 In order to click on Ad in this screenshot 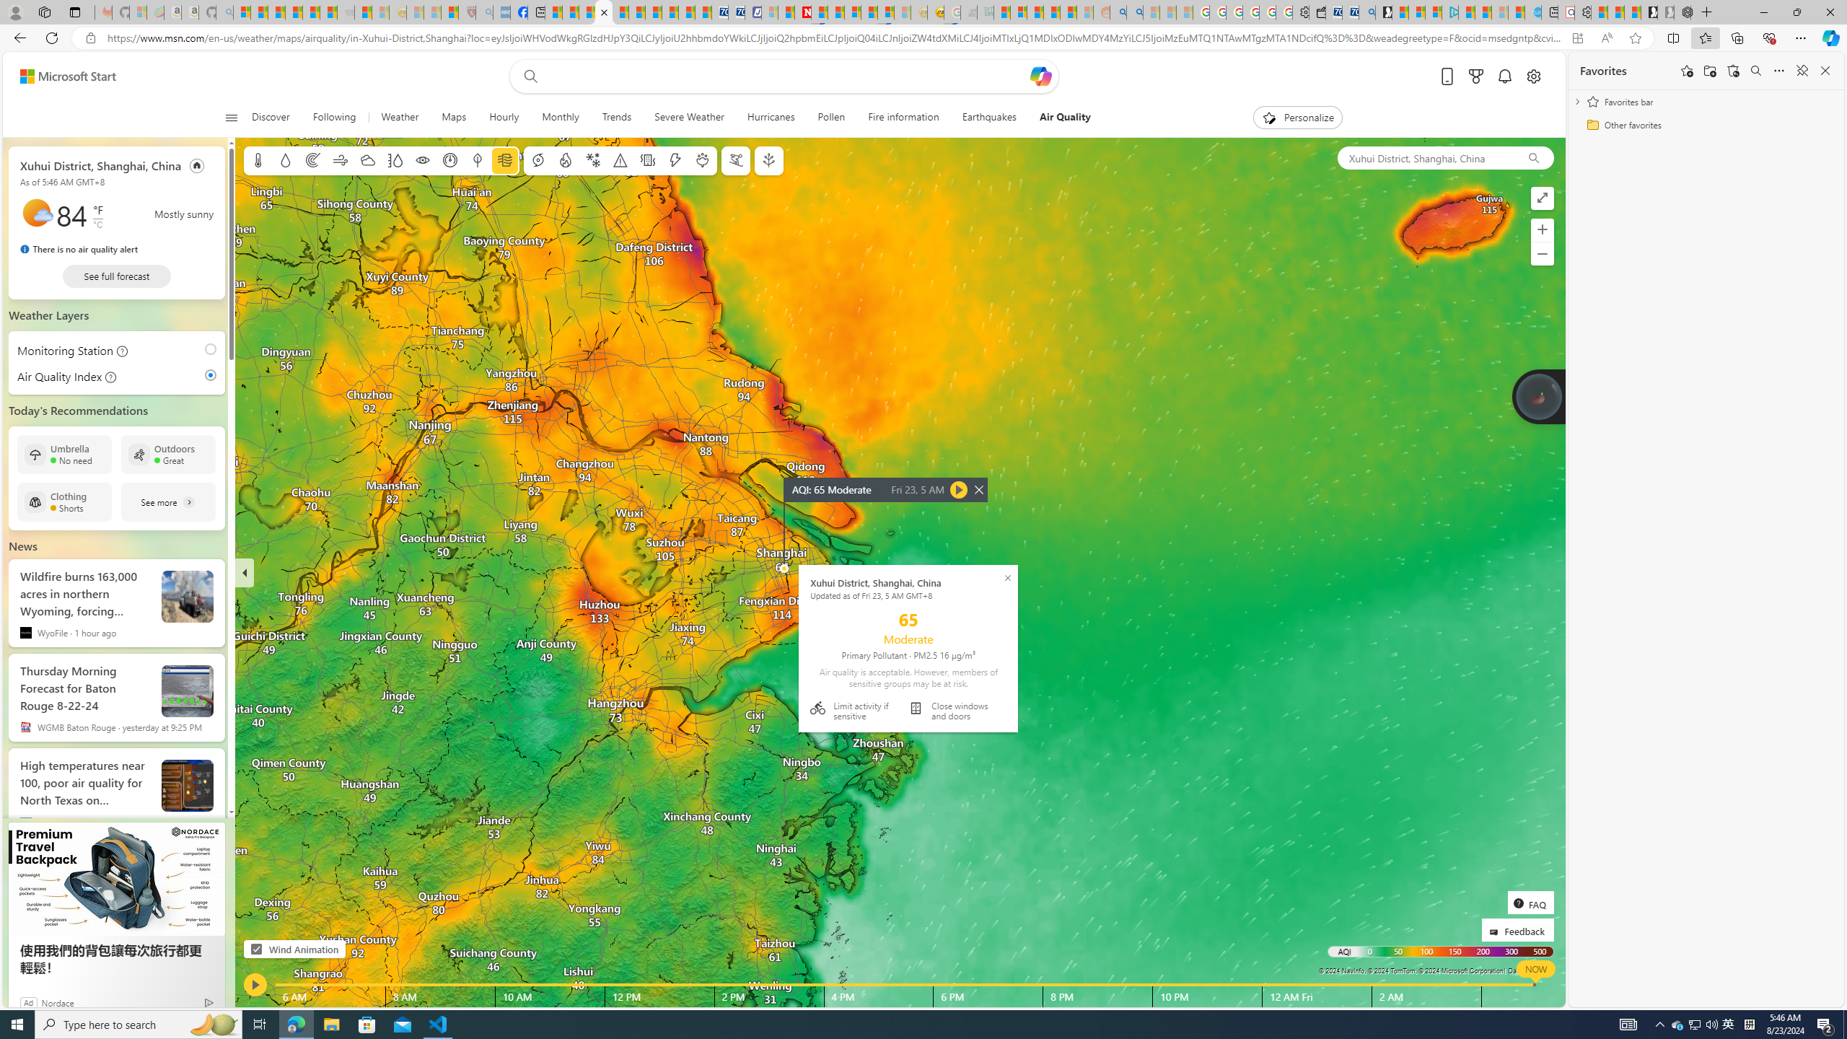, I will do `click(29, 1002)`.